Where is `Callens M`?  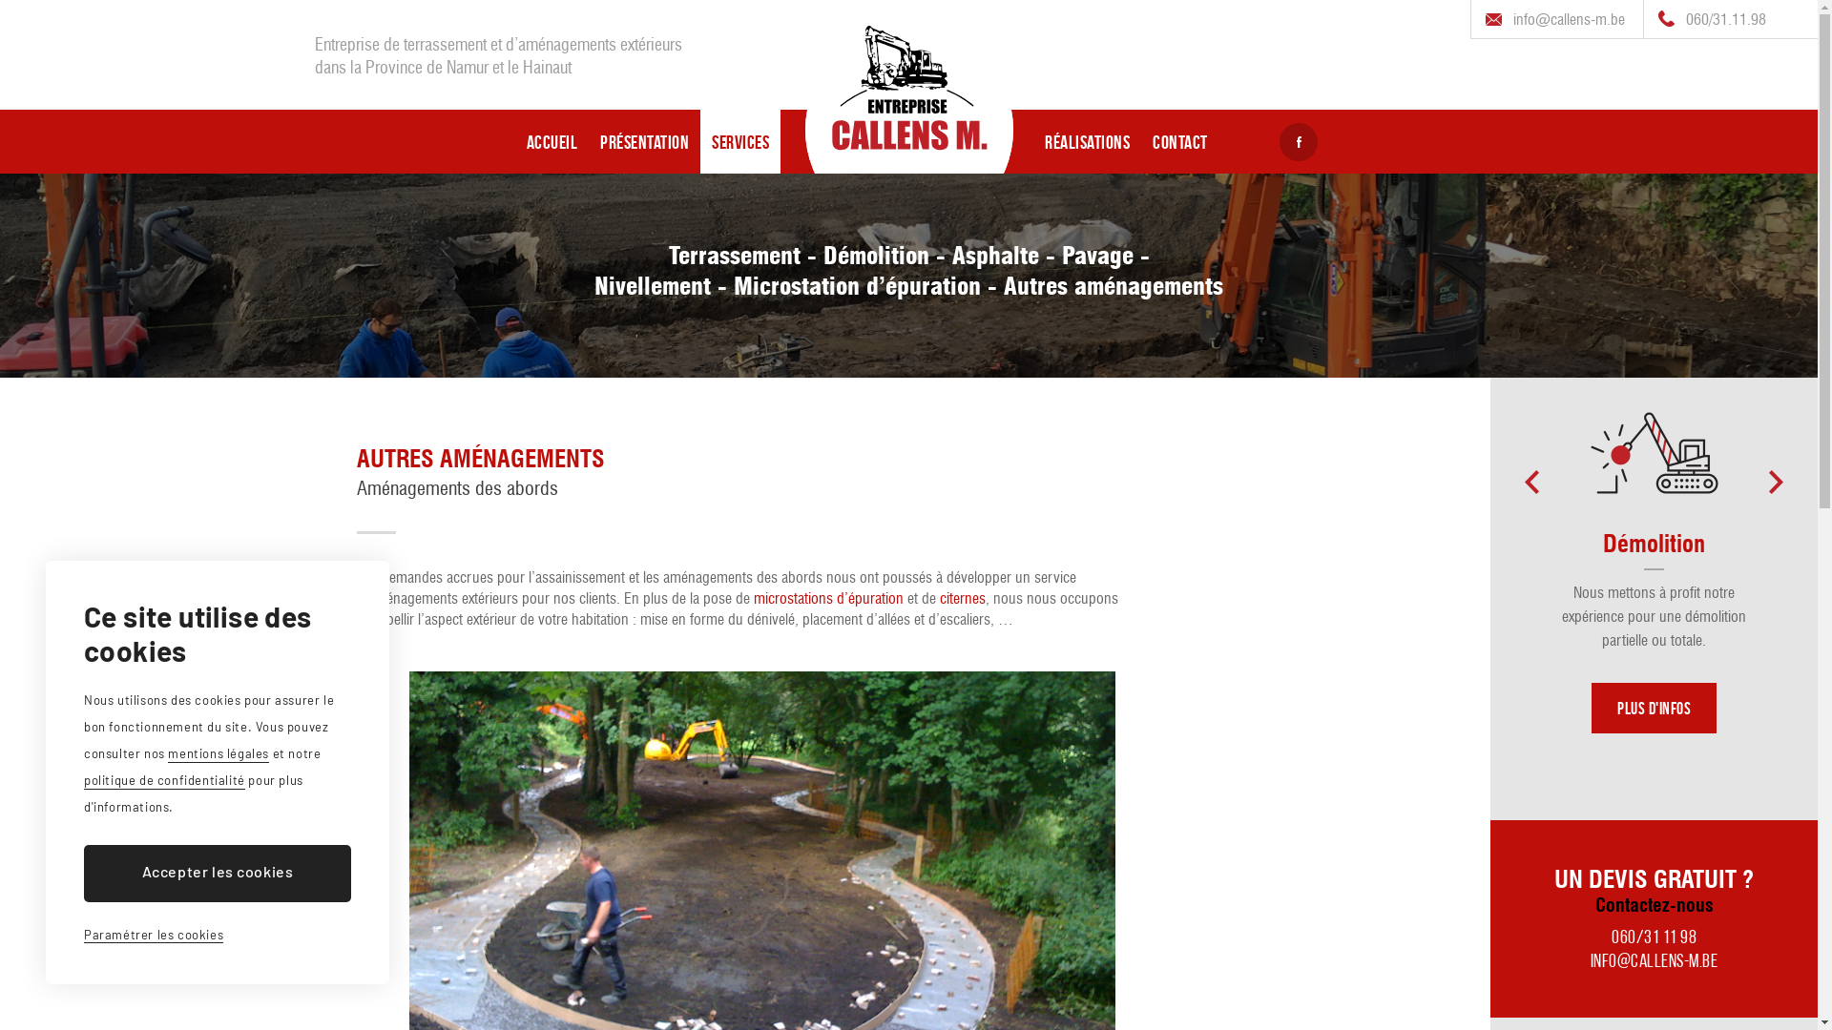
Callens M is located at coordinates (908, 93).